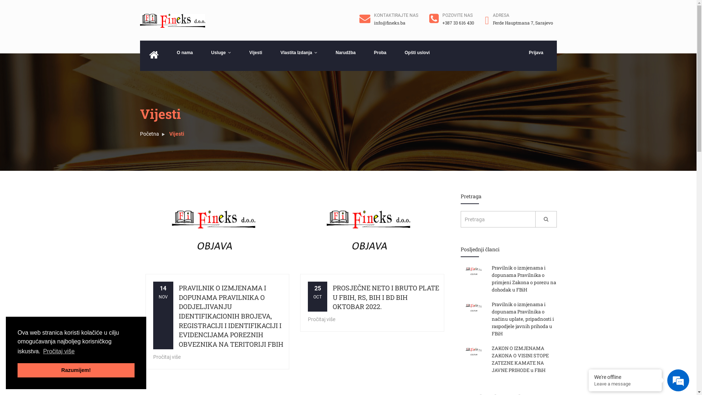 This screenshot has width=702, height=395. Describe the element at coordinates (185, 53) in the screenshot. I see `O nama` at that location.